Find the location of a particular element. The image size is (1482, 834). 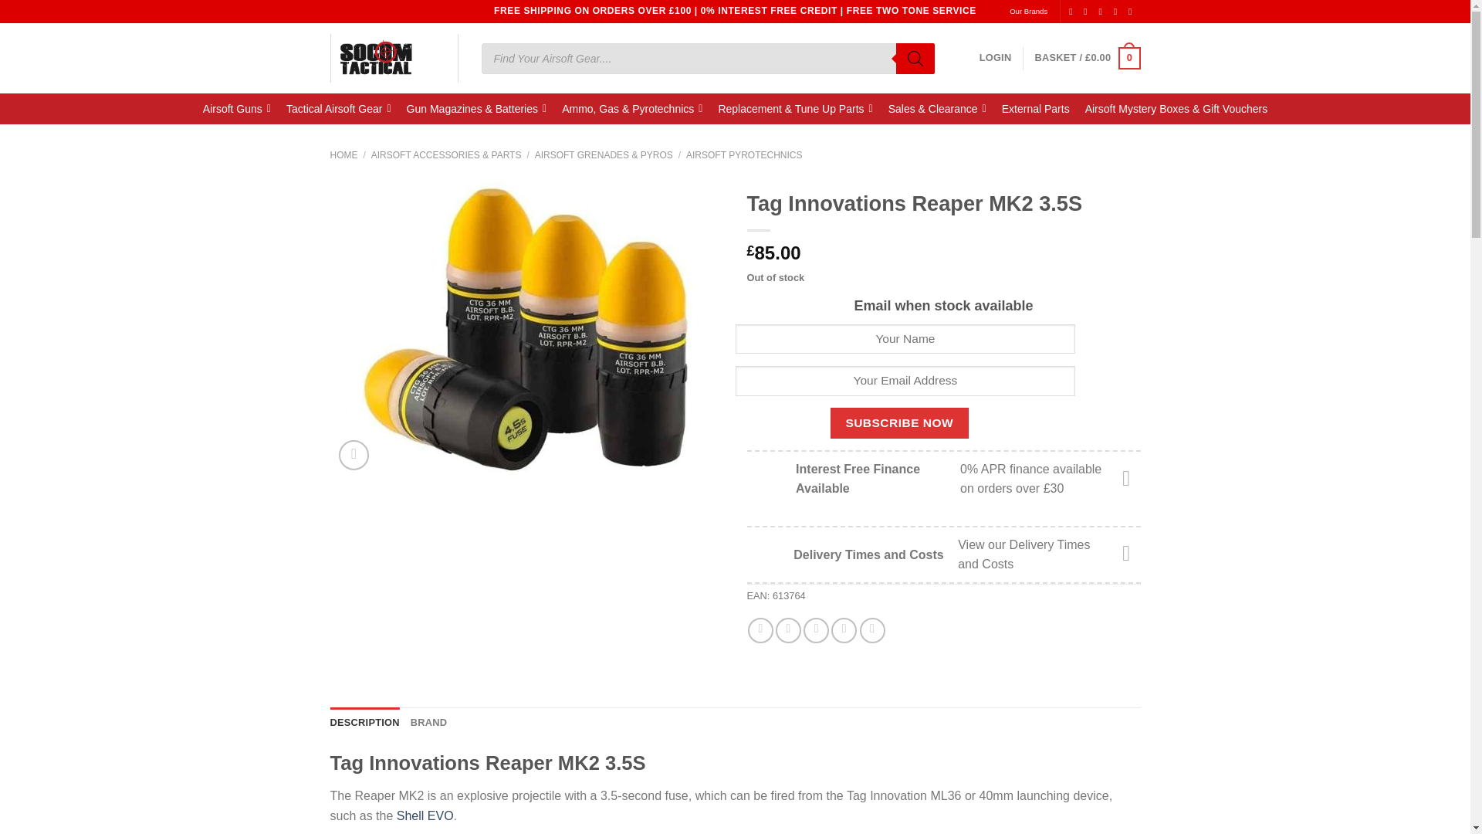

Pin on Pinterest is located at coordinates (844, 630).